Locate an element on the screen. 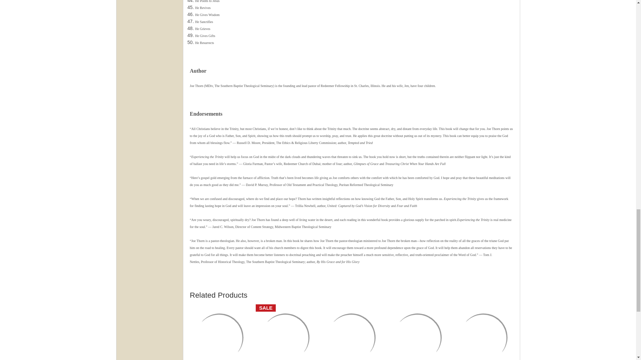  Grace Essentials: Living with the Living God is located at coordinates (351, 332).